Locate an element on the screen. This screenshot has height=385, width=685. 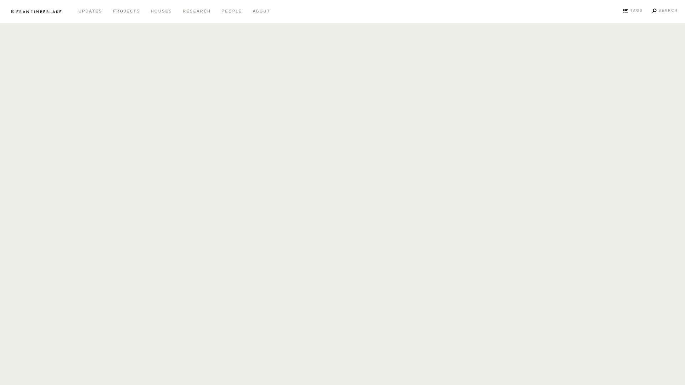
HOUSES is located at coordinates (161, 11).